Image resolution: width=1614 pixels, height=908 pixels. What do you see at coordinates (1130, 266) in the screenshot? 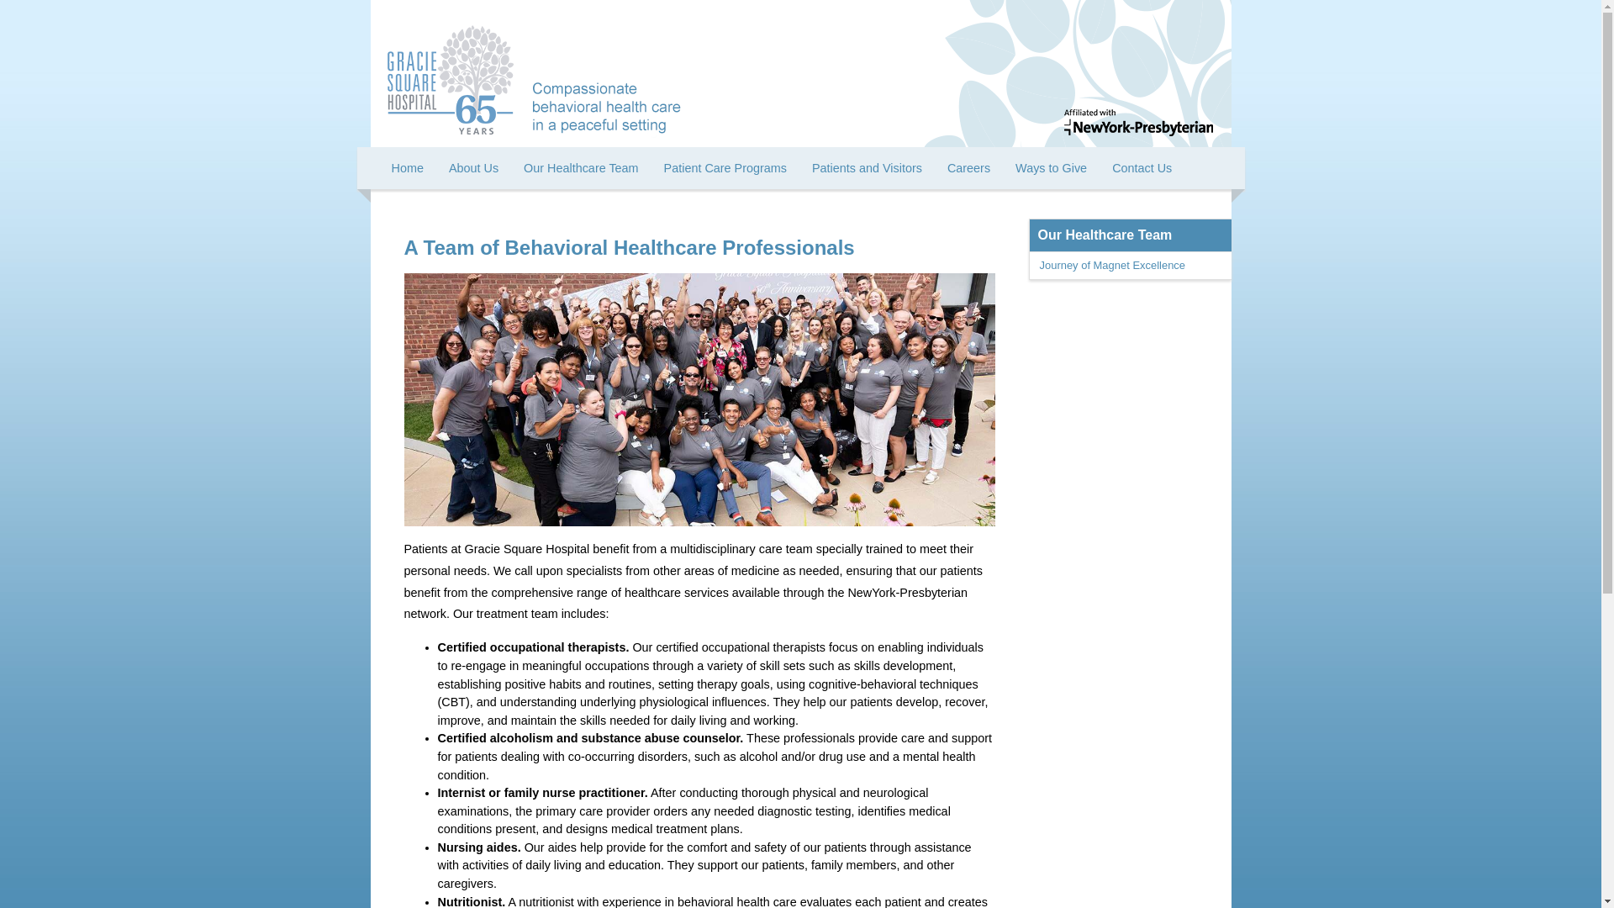
I see `Journey of Magnet Excellence` at bounding box center [1130, 266].